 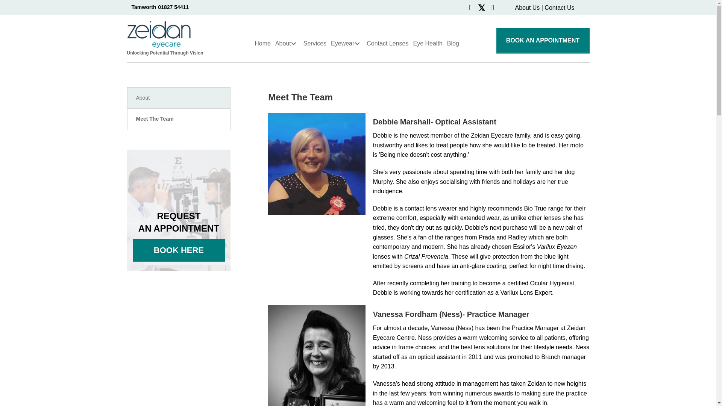 What do you see at coordinates (389, 44) in the screenshot?
I see `Contact Lenses` at bounding box center [389, 44].